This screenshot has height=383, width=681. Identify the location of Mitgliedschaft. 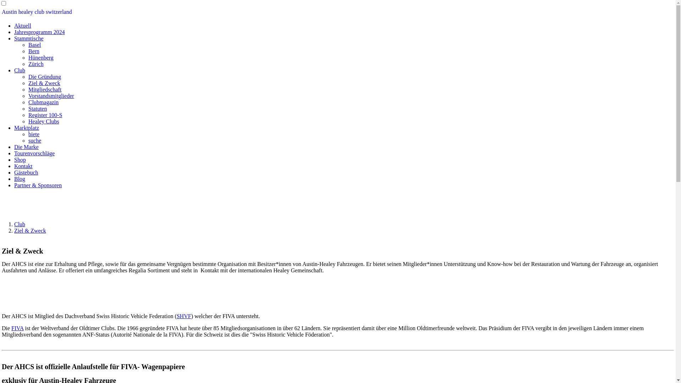
(45, 89).